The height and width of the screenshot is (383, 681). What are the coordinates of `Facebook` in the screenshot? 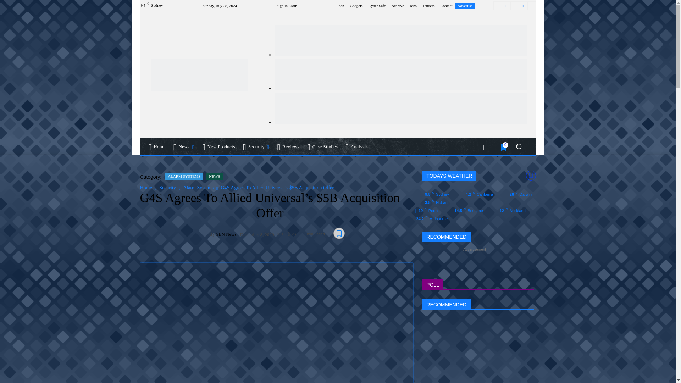 It's located at (497, 6).